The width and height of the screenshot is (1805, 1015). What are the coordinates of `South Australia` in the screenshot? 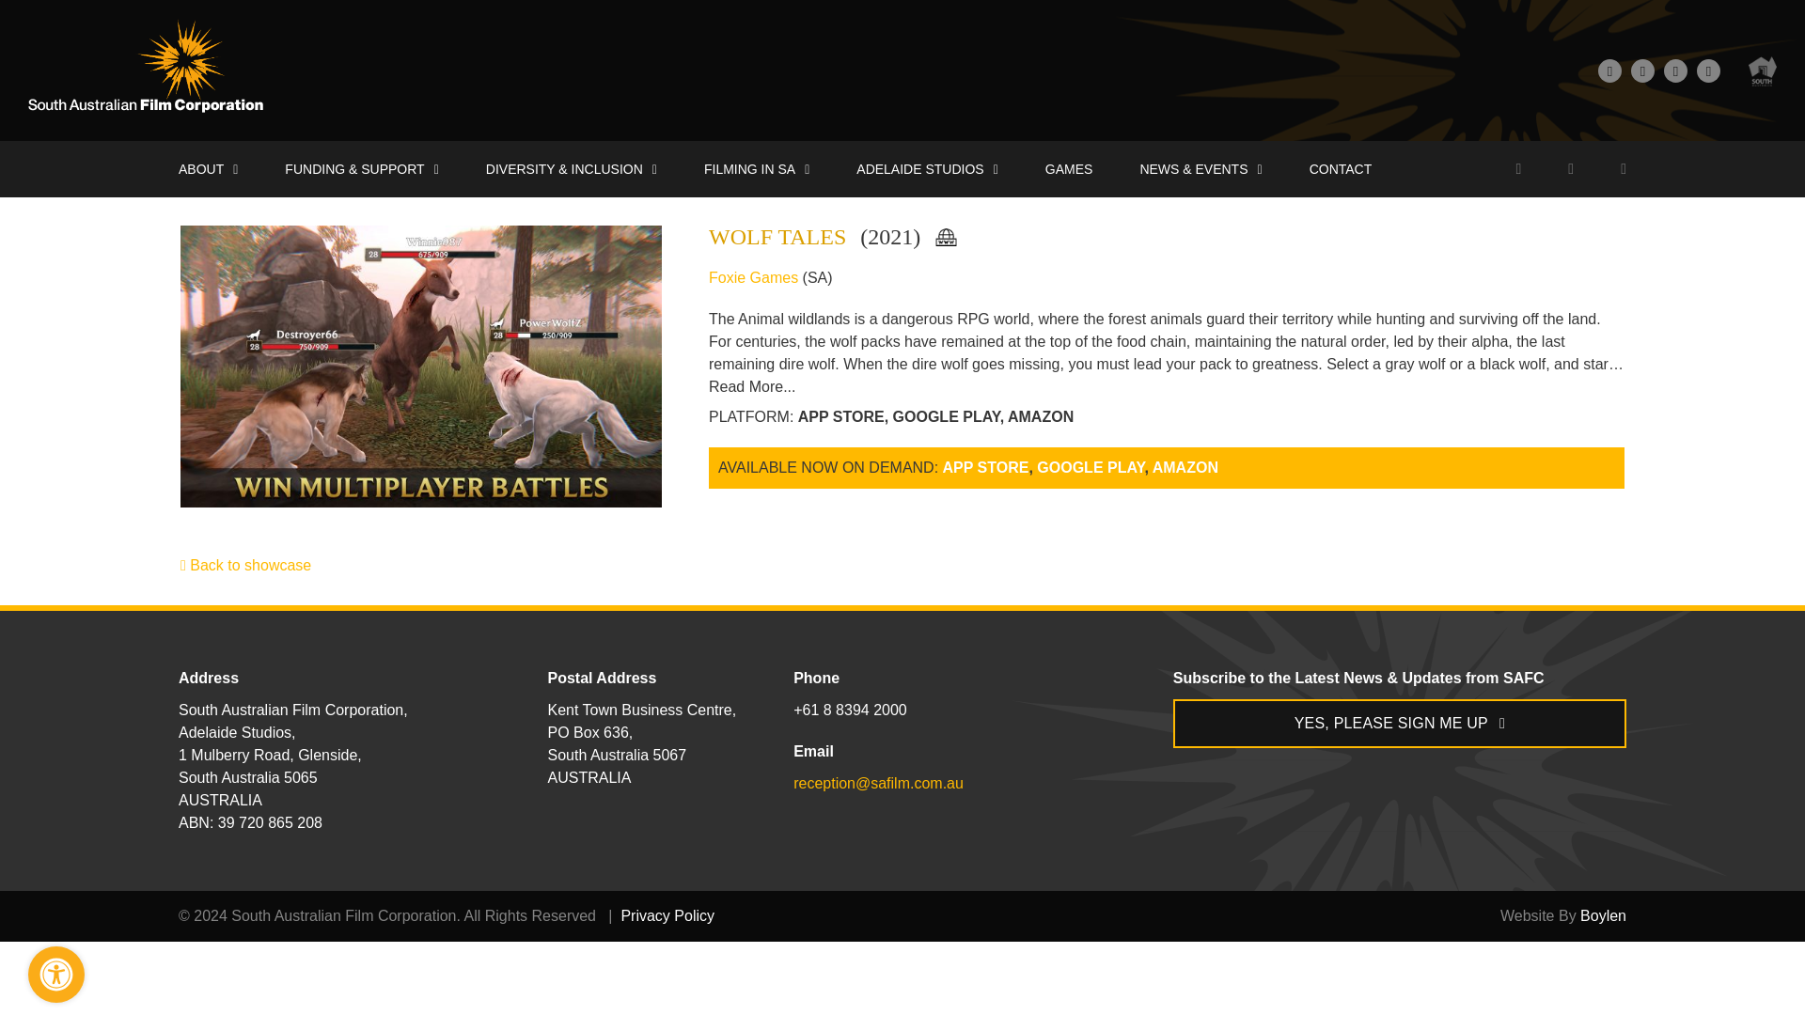 It's located at (1762, 70).